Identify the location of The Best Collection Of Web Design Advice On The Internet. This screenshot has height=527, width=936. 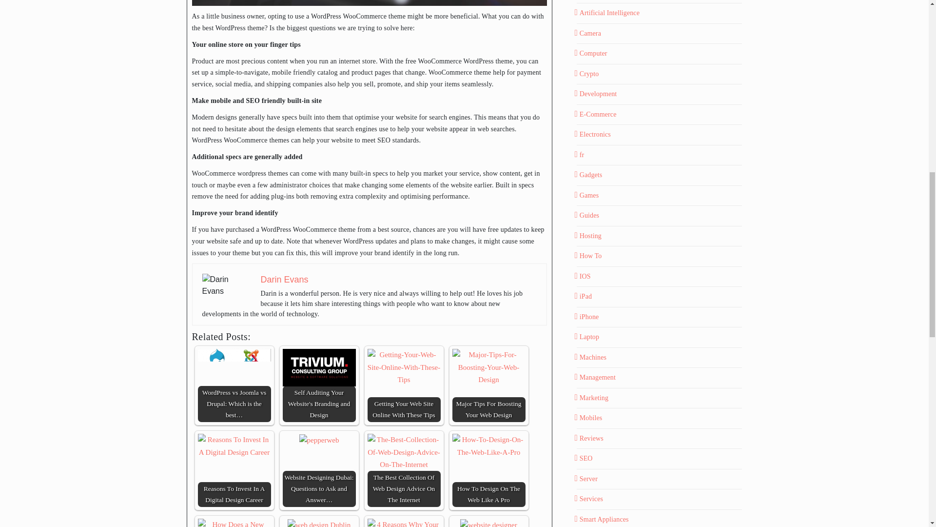
(404, 452).